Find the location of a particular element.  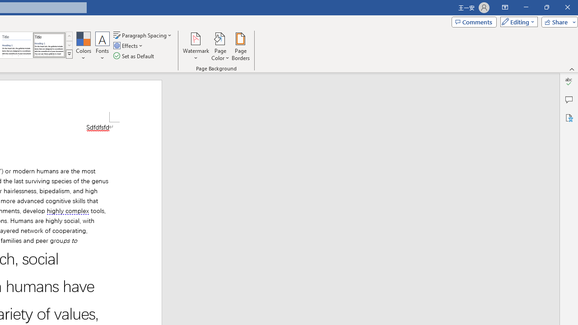

Word 2010 is located at coordinates (16, 45).